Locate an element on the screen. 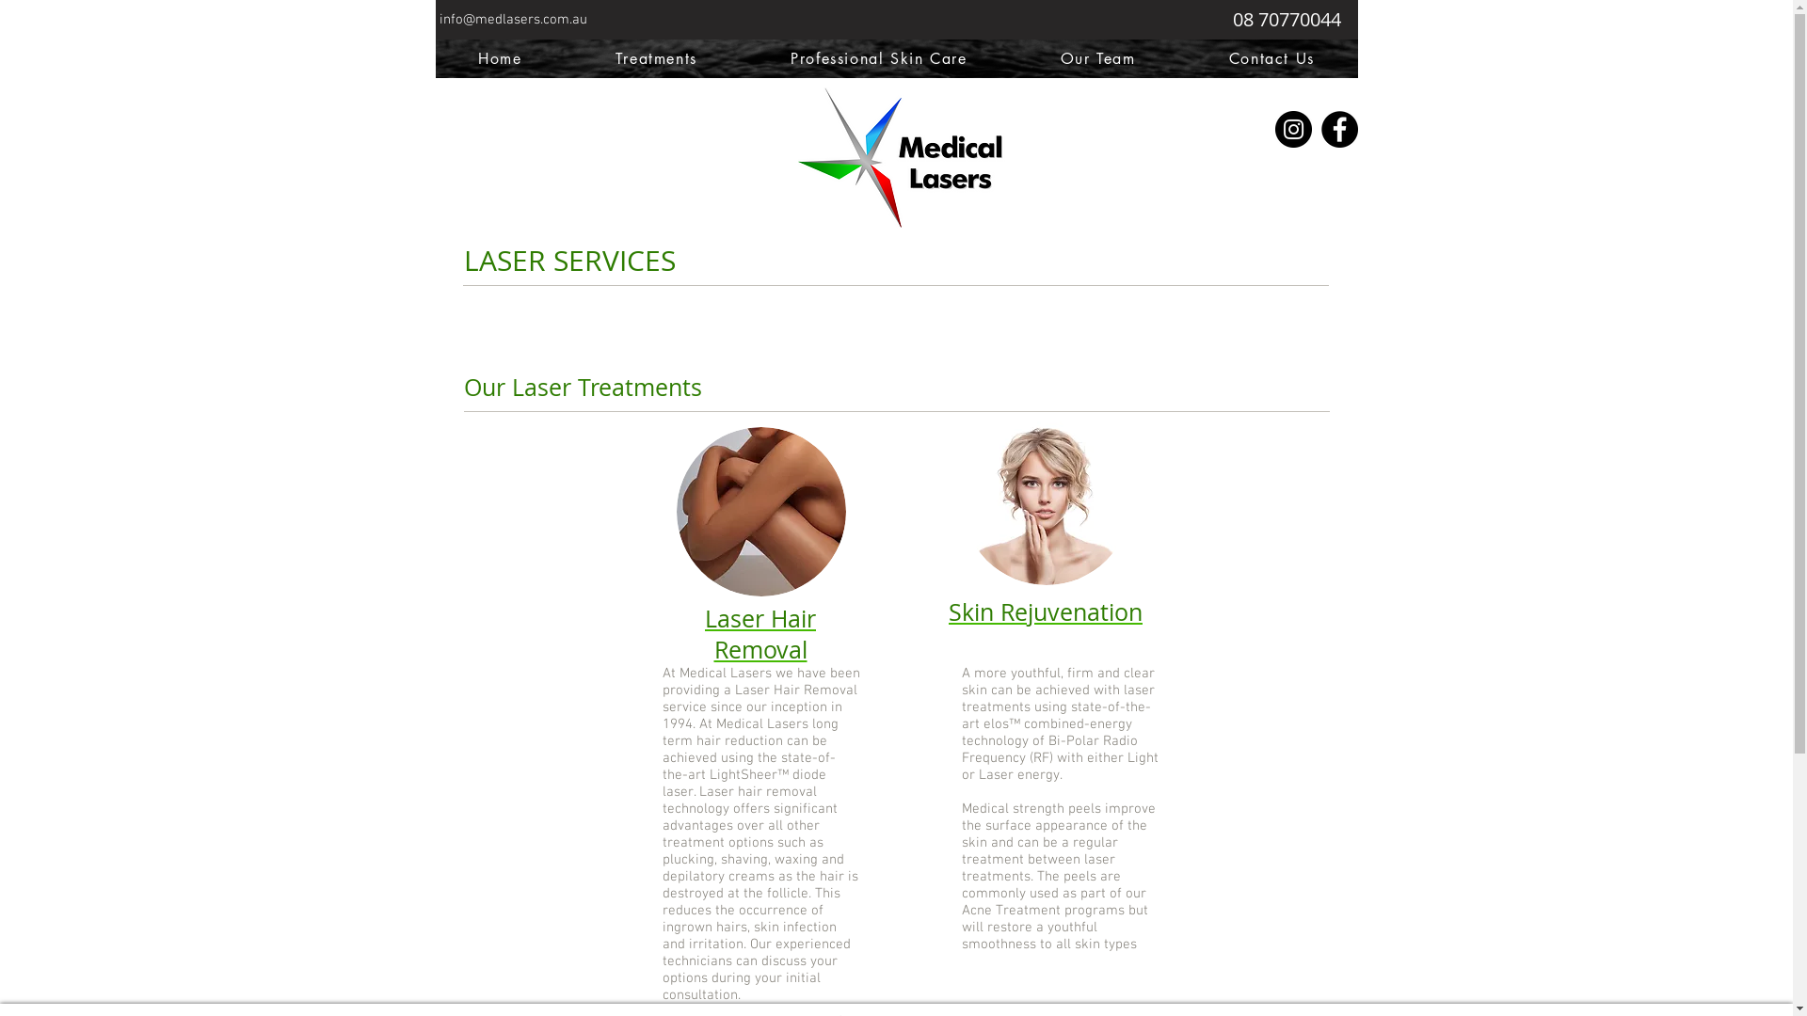 This screenshot has width=1807, height=1016. Laser Hair Removal is located at coordinates (760, 512).